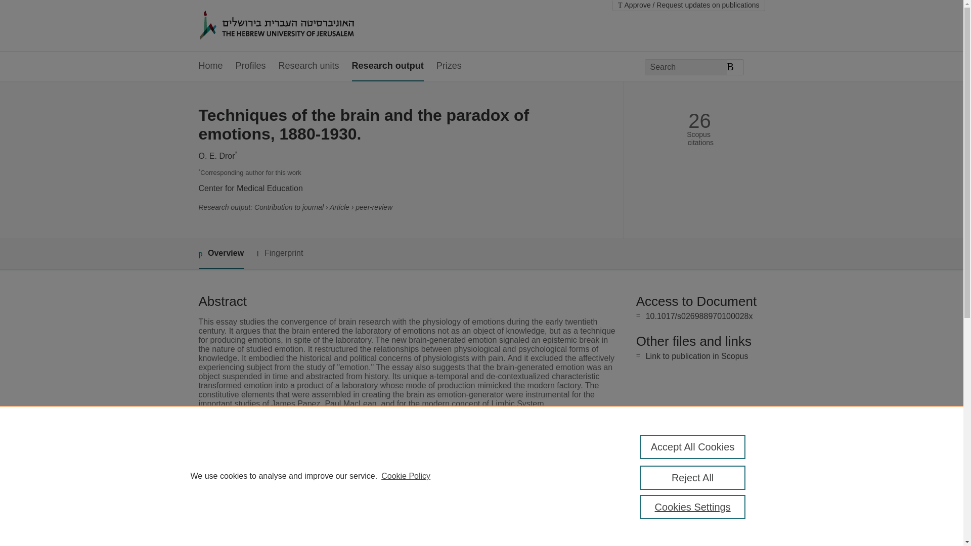  Describe the element at coordinates (220, 254) in the screenshot. I see `Overview` at that location.